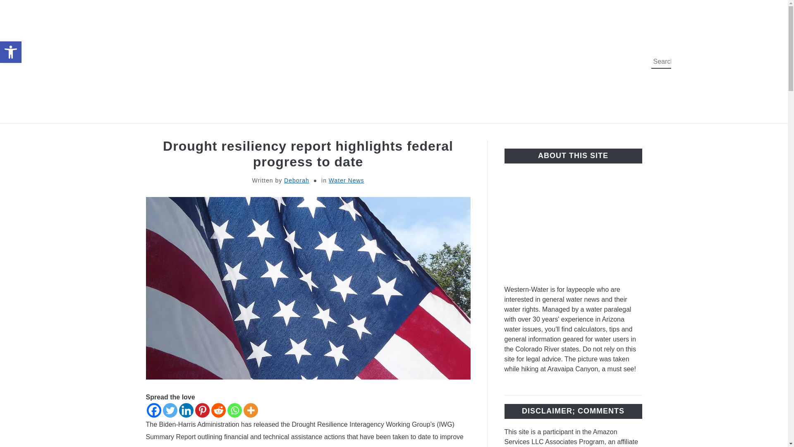 Image resolution: width=794 pixels, height=447 pixels. I want to click on Facebook, so click(153, 410).